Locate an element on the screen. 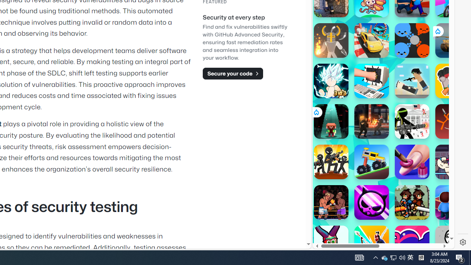 Image resolution: width=471 pixels, height=265 pixels. We Become What We Behold We Become What We Behold is located at coordinates (453, 243).